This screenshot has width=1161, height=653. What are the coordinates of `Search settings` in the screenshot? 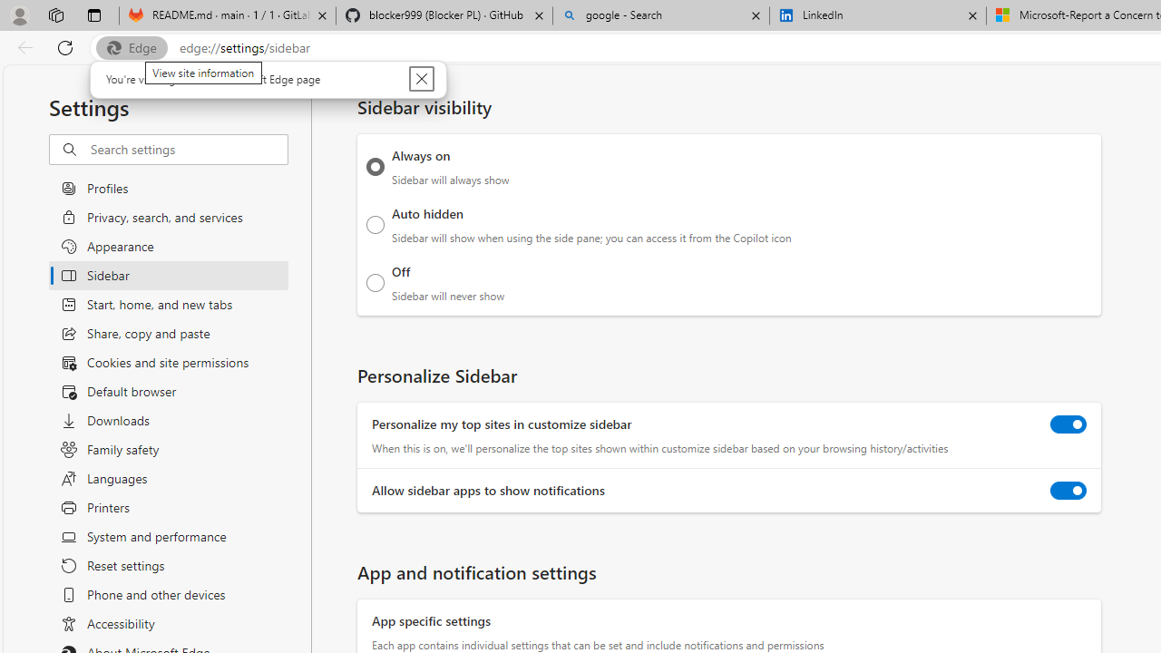 It's located at (189, 150).